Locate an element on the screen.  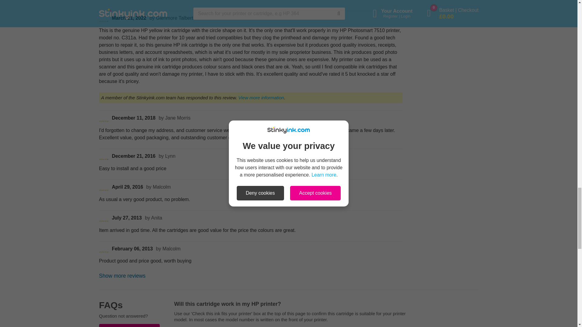
5 out of 5 is located at coordinates (104, 249).